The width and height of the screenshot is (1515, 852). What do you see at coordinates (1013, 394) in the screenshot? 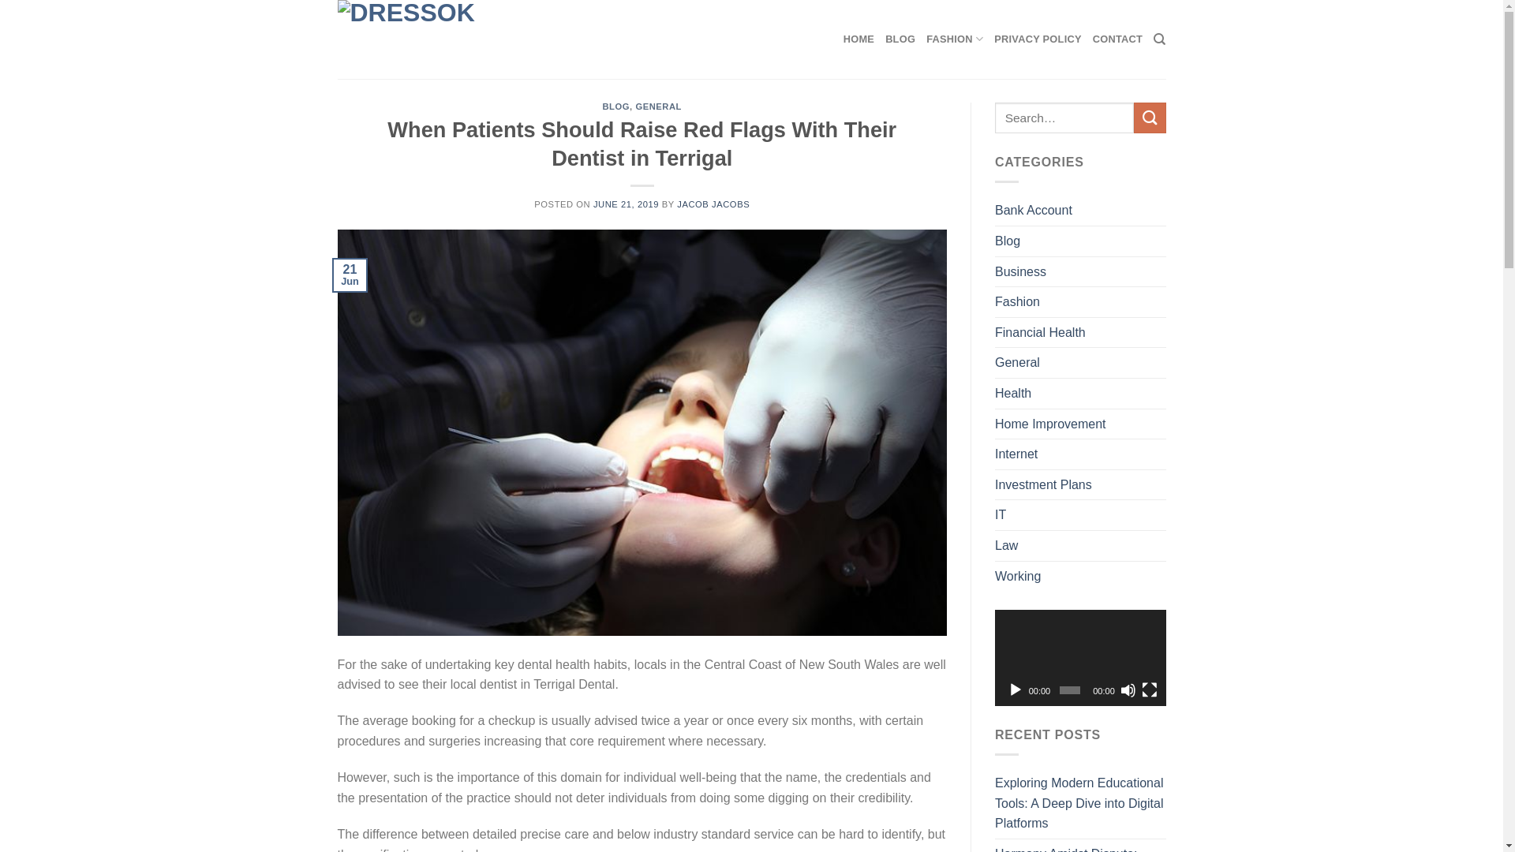
I see `Health` at bounding box center [1013, 394].